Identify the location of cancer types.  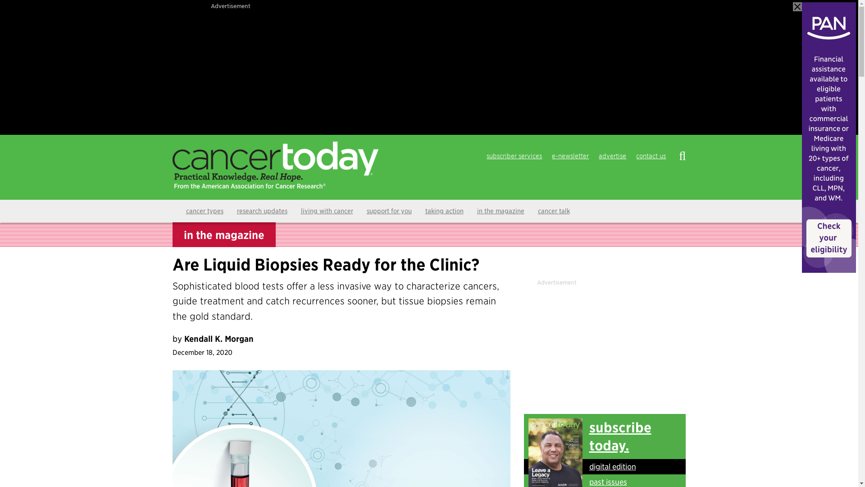
(205, 211).